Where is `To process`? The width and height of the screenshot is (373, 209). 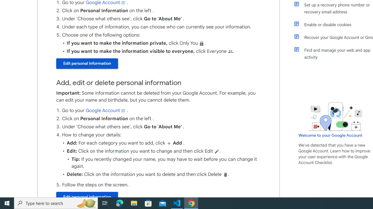 To process is located at coordinates (216, 151).